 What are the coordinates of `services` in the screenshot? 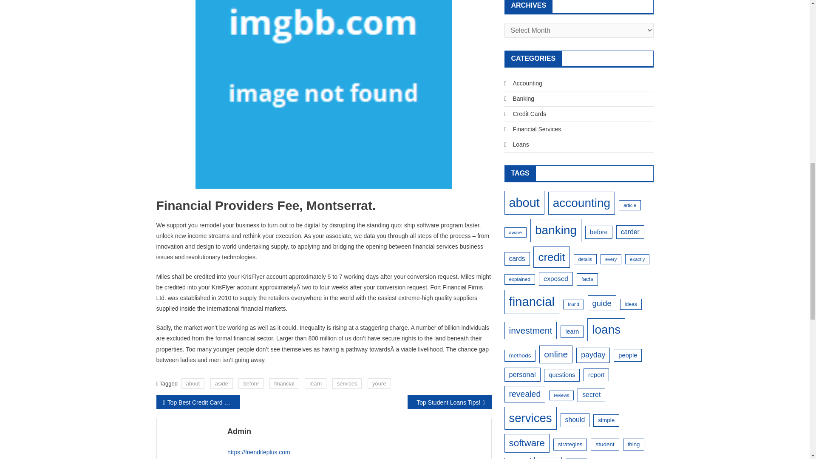 It's located at (347, 383).